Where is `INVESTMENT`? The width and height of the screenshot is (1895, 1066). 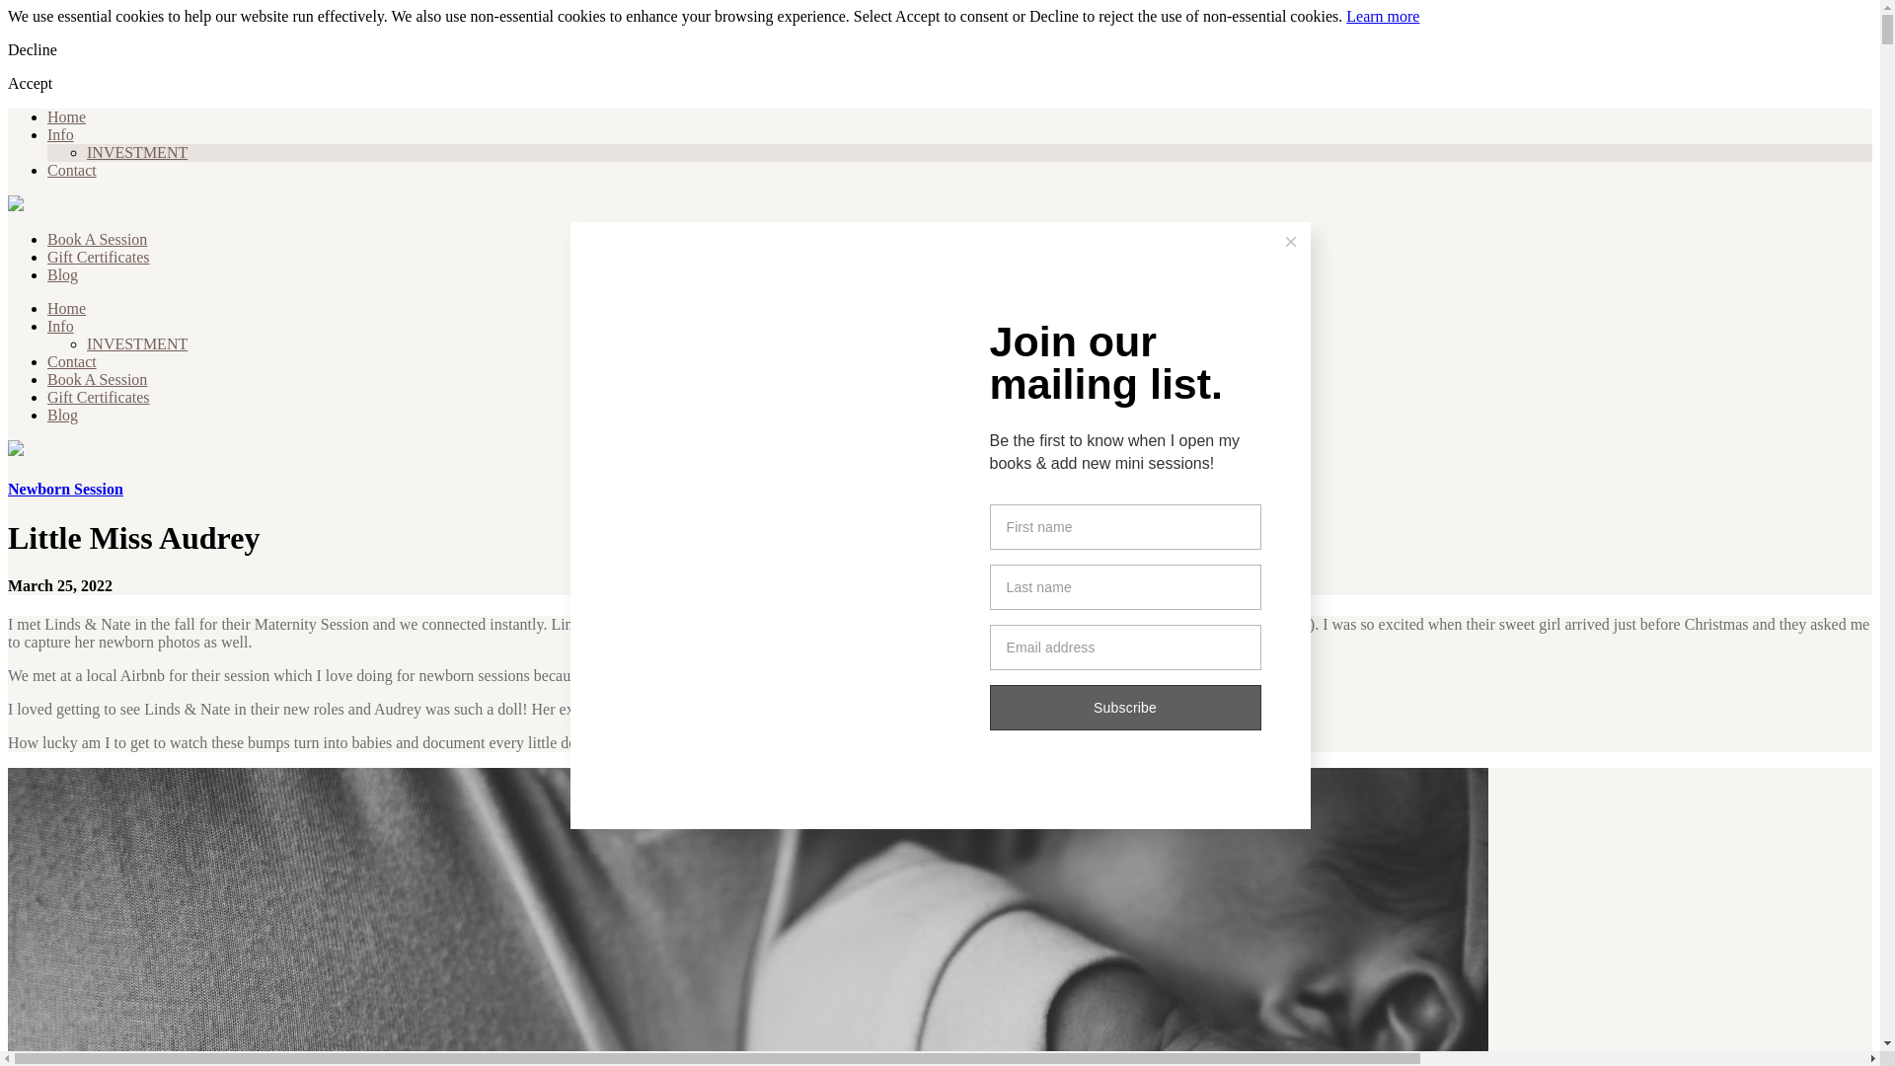 INVESTMENT is located at coordinates (137, 343).